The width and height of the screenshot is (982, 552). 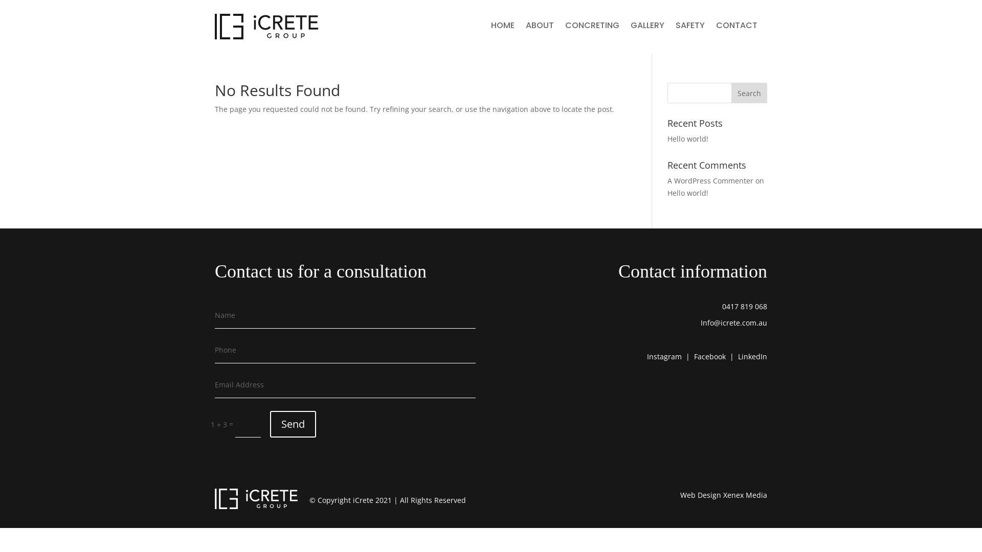 I want to click on A WordPress Commenter, so click(x=710, y=181).